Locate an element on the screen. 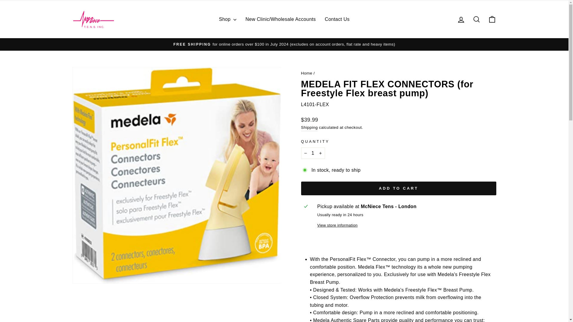  icon-bag-minimal is located at coordinates (492, 19).